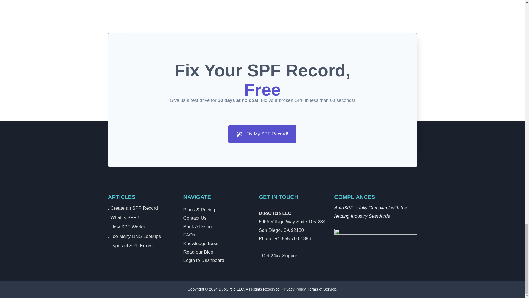 The image size is (529, 298). What do you see at coordinates (141, 218) in the screenshot?
I see `. What is SPF?` at bounding box center [141, 218].